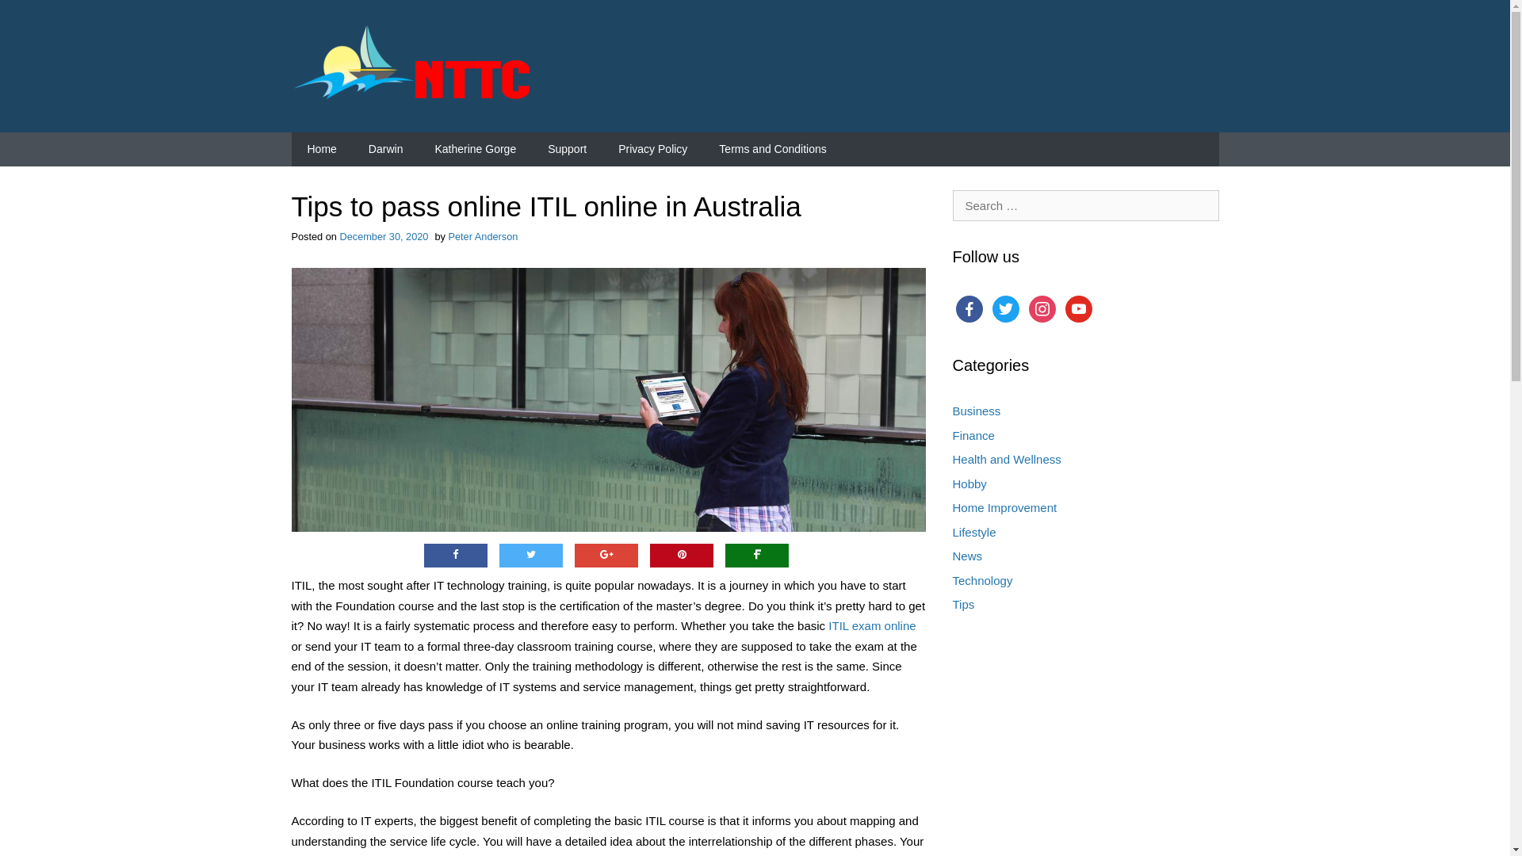  I want to click on instagram, so click(1042, 308).